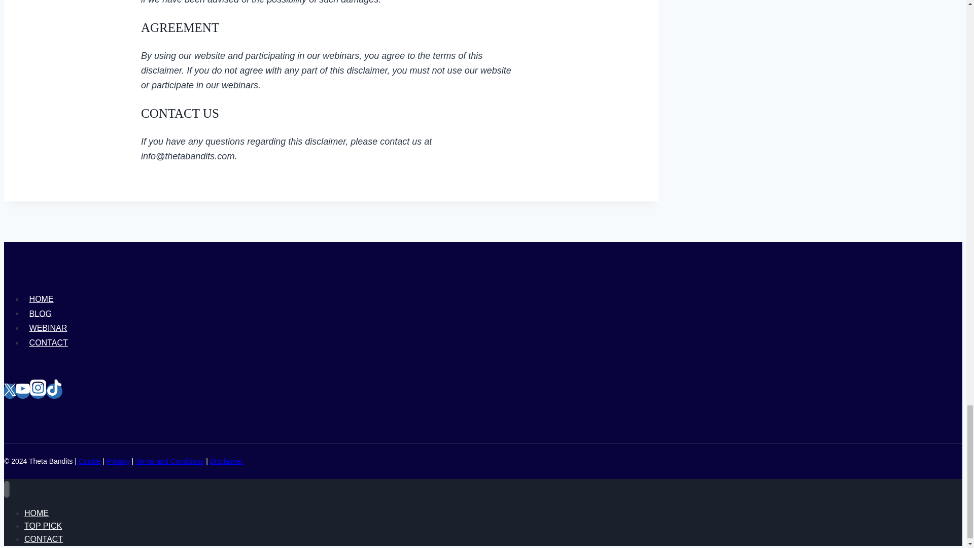 The height and width of the screenshot is (548, 974). I want to click on Terms and Conditions, so click(169, 461).